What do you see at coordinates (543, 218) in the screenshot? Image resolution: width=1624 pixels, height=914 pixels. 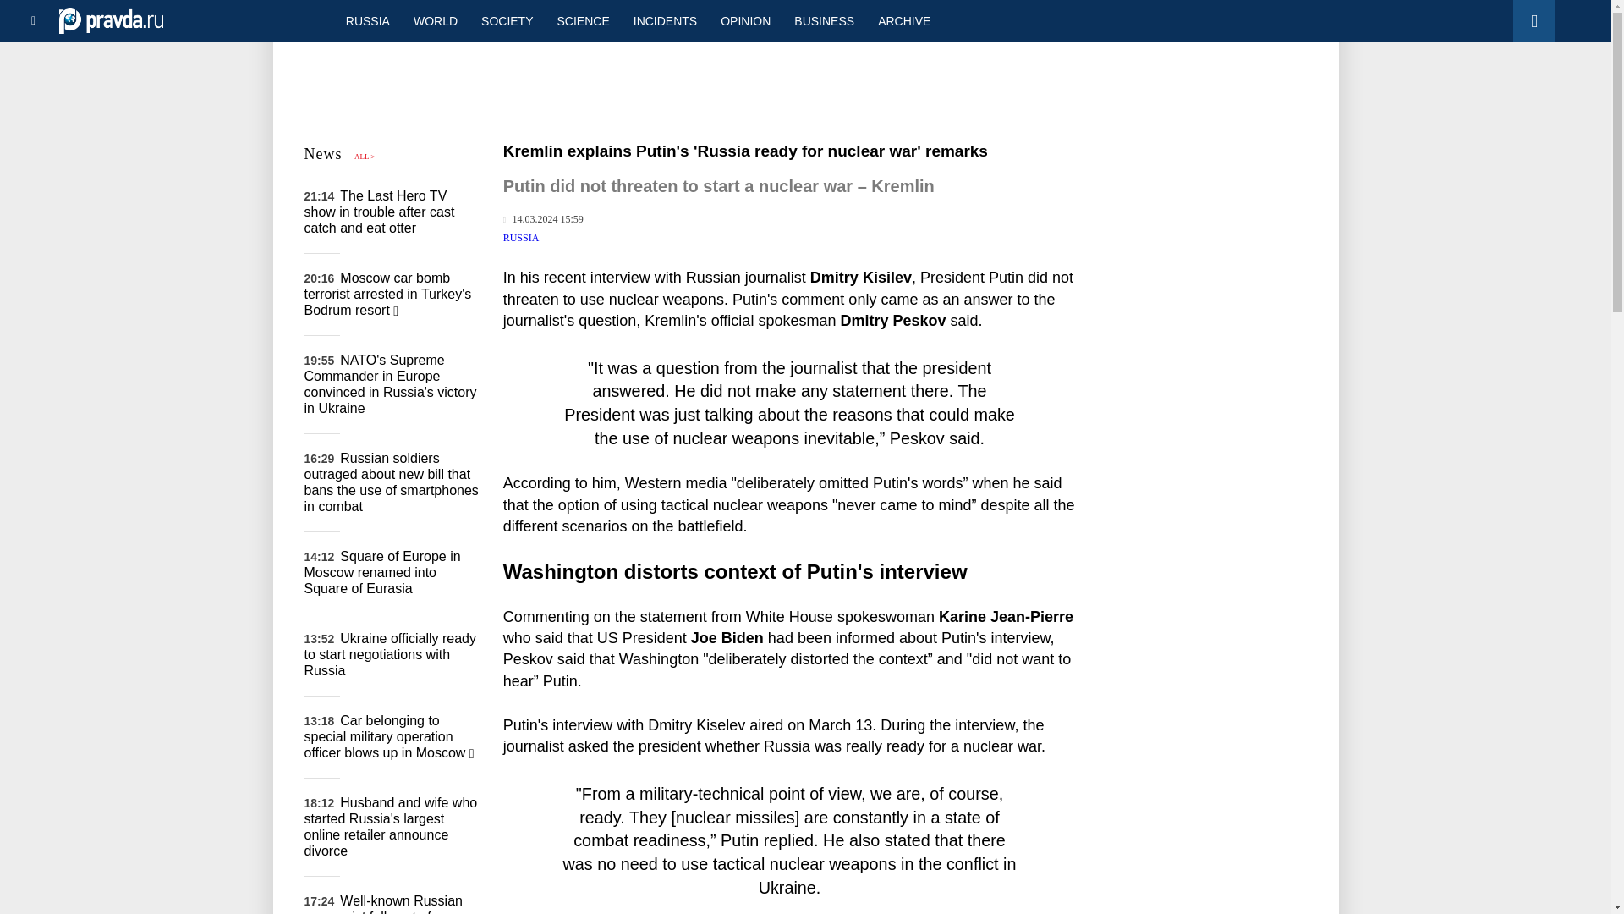 I see `Published` at bounding box center [543, 218].